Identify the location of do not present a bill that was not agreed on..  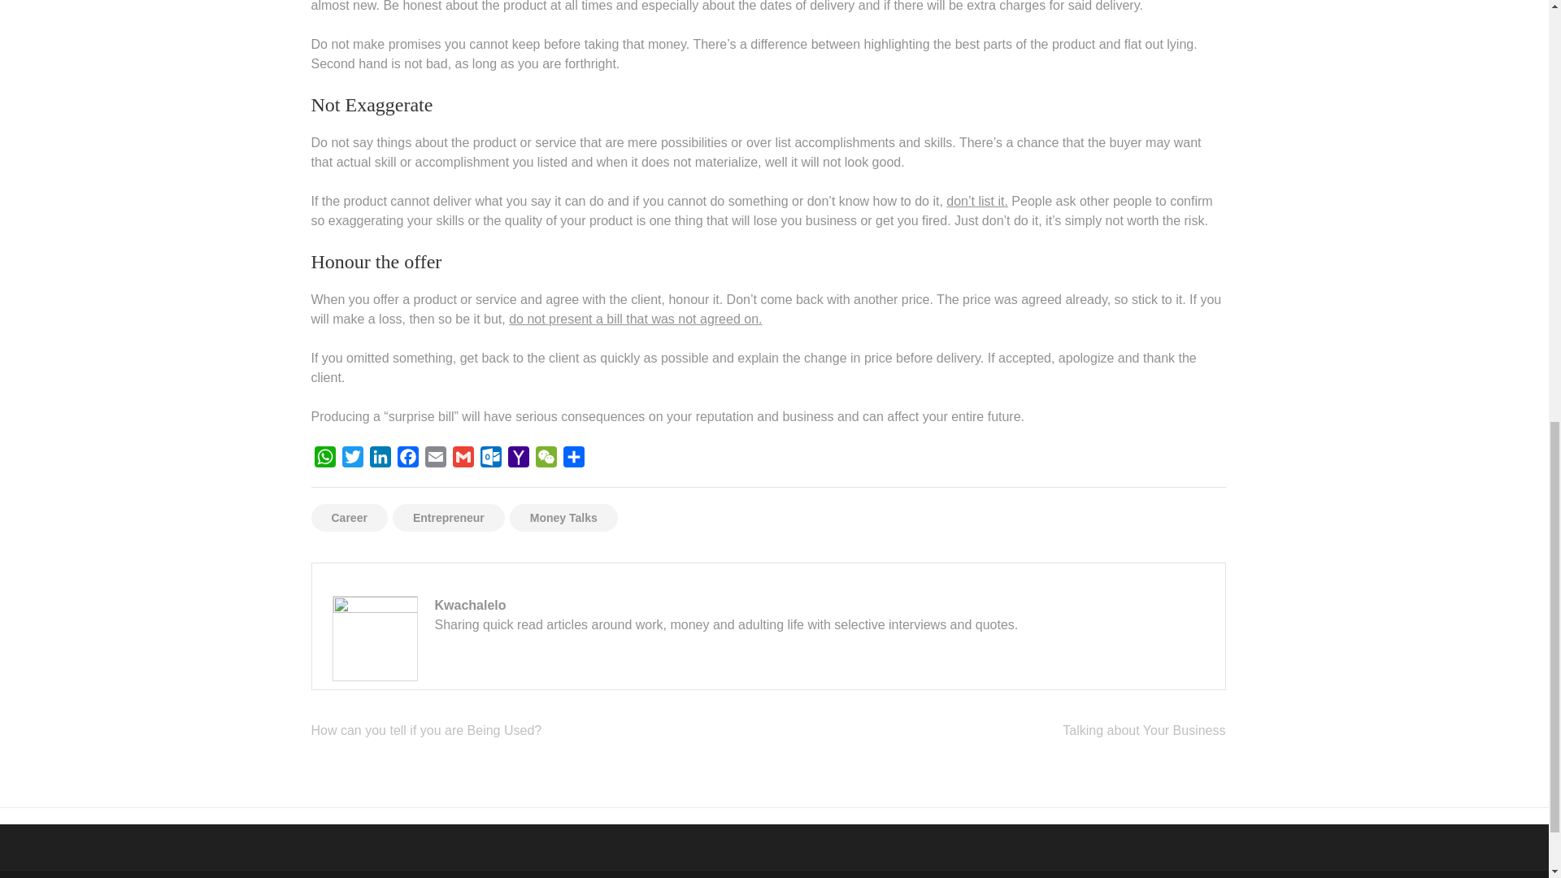
(634, 319).